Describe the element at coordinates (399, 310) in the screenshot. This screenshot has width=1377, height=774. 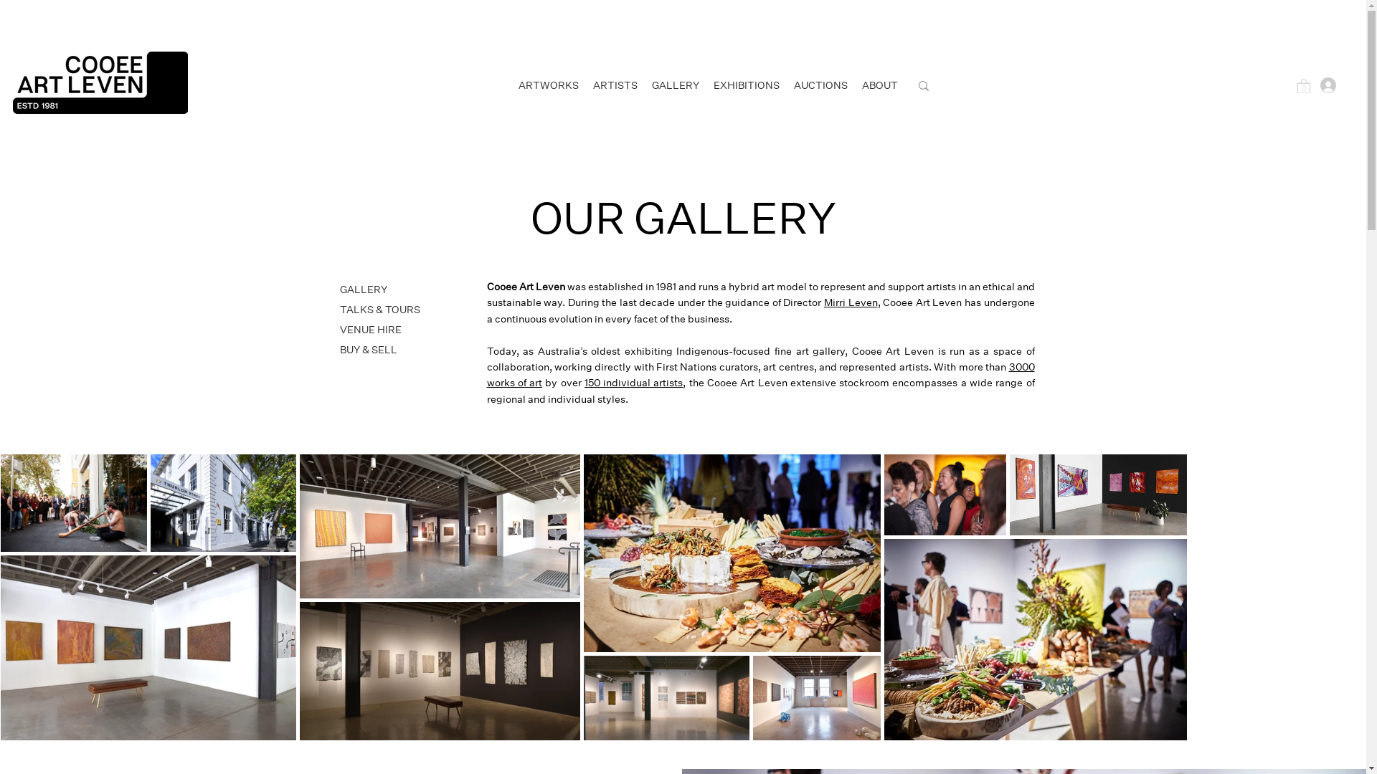
I see `TALKS & TOURS` at that location.